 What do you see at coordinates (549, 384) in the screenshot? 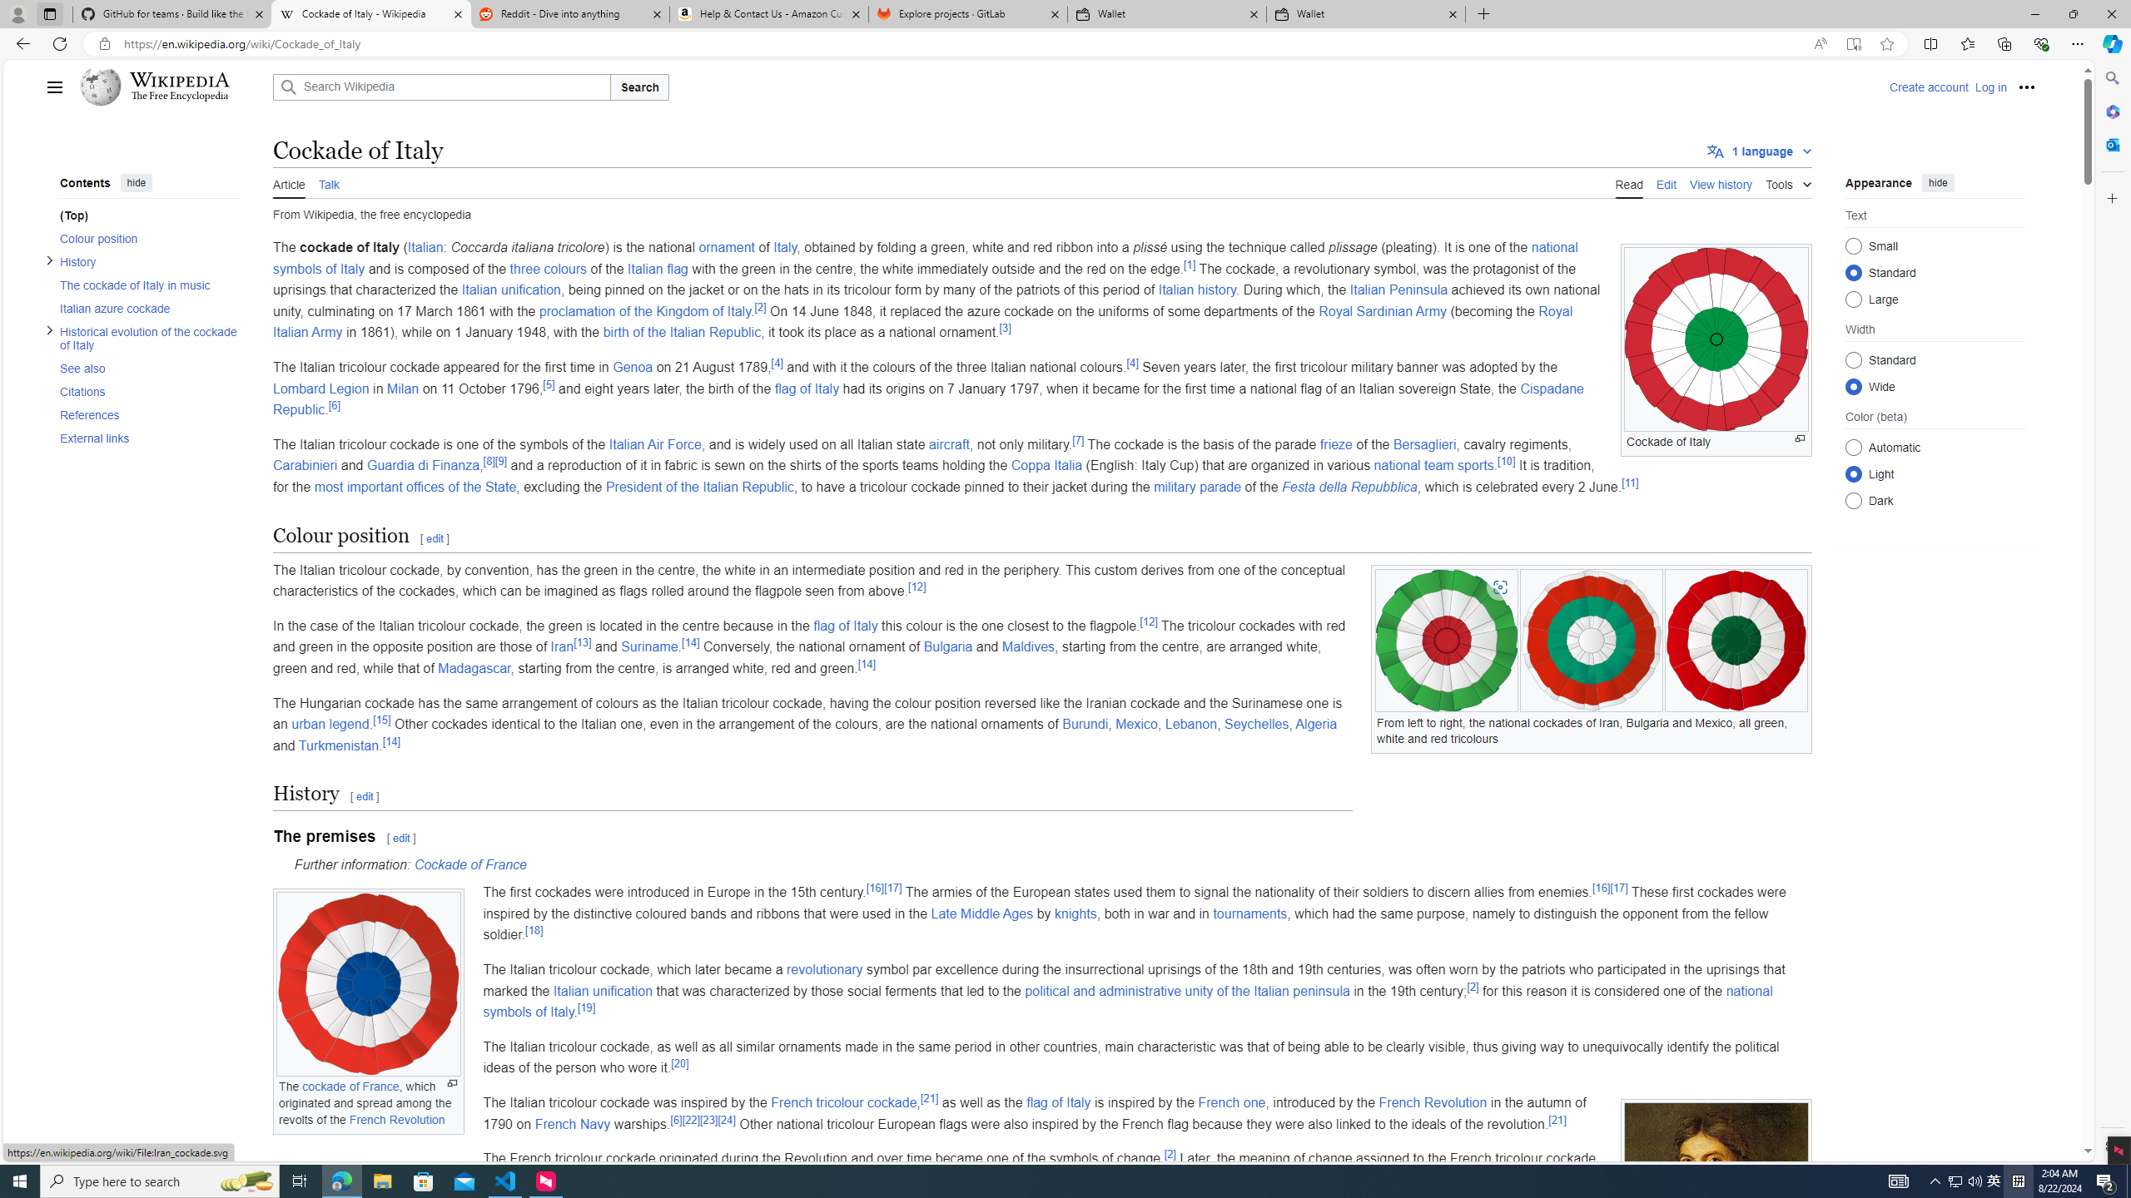
I see `[5]` at bounding box center [549, 384].